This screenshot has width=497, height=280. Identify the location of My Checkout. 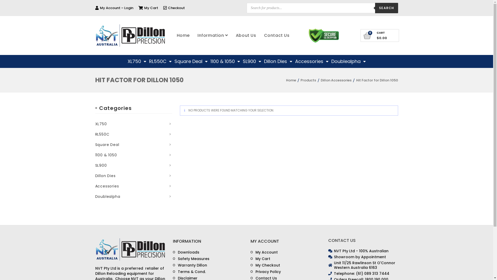
(265, 265).